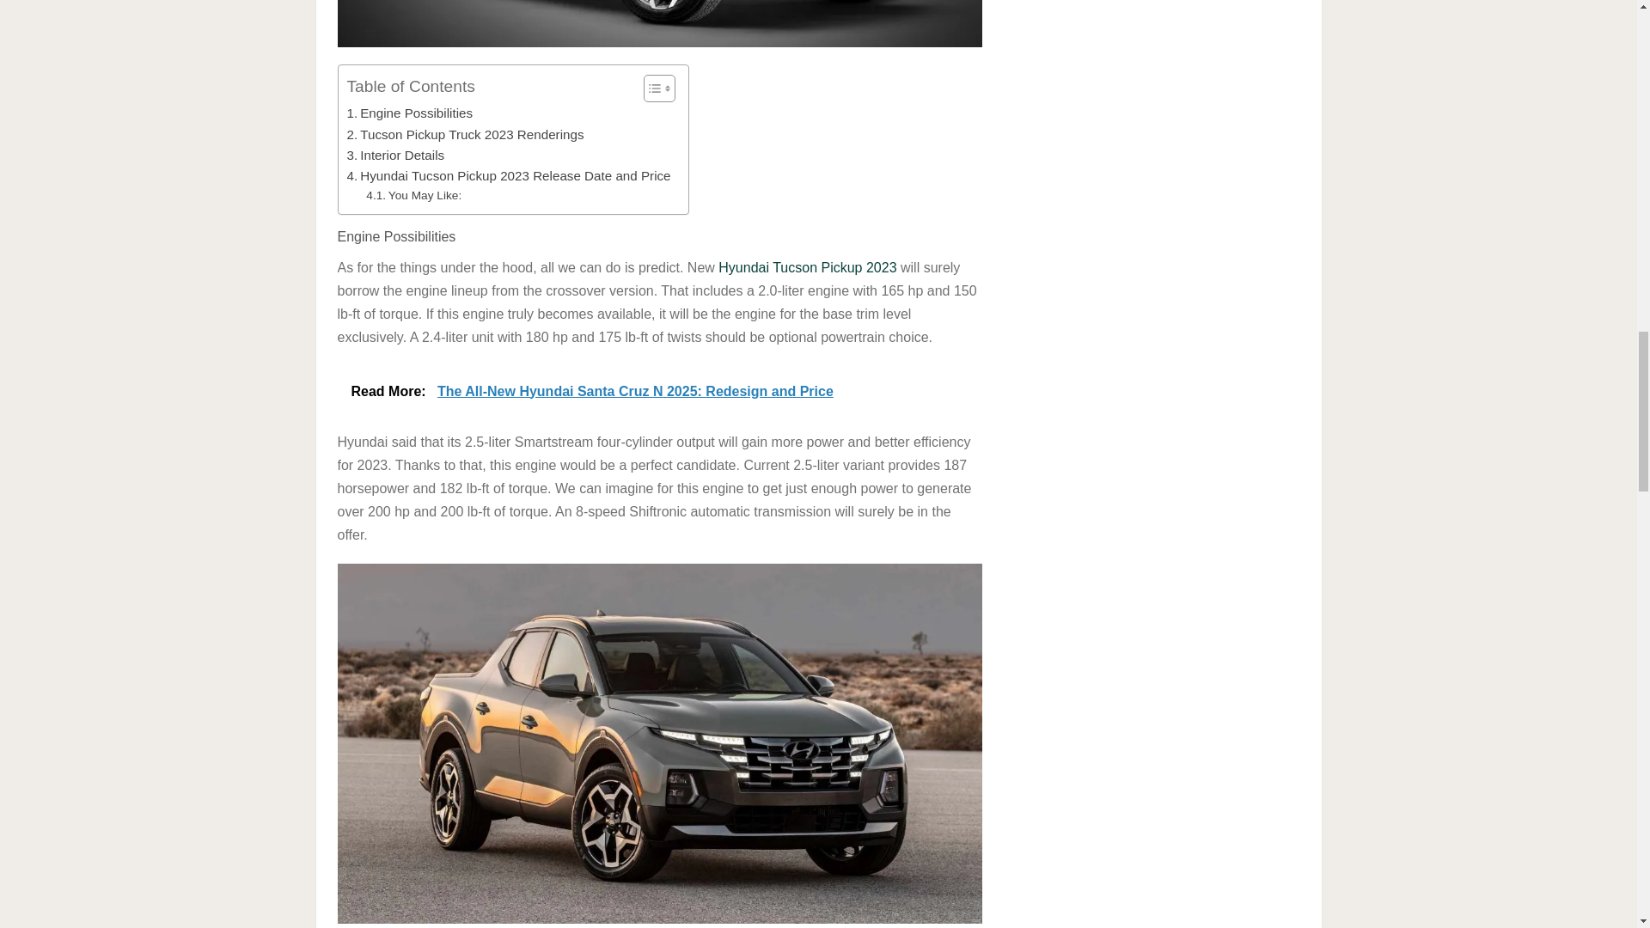 The image size is (1650, 928). What do you see at coordinates (509, 176) in the screenshot?
I see `Hyundai Tucson Pickup 2023 Release Date and Price` at bounding box center [509, 176].